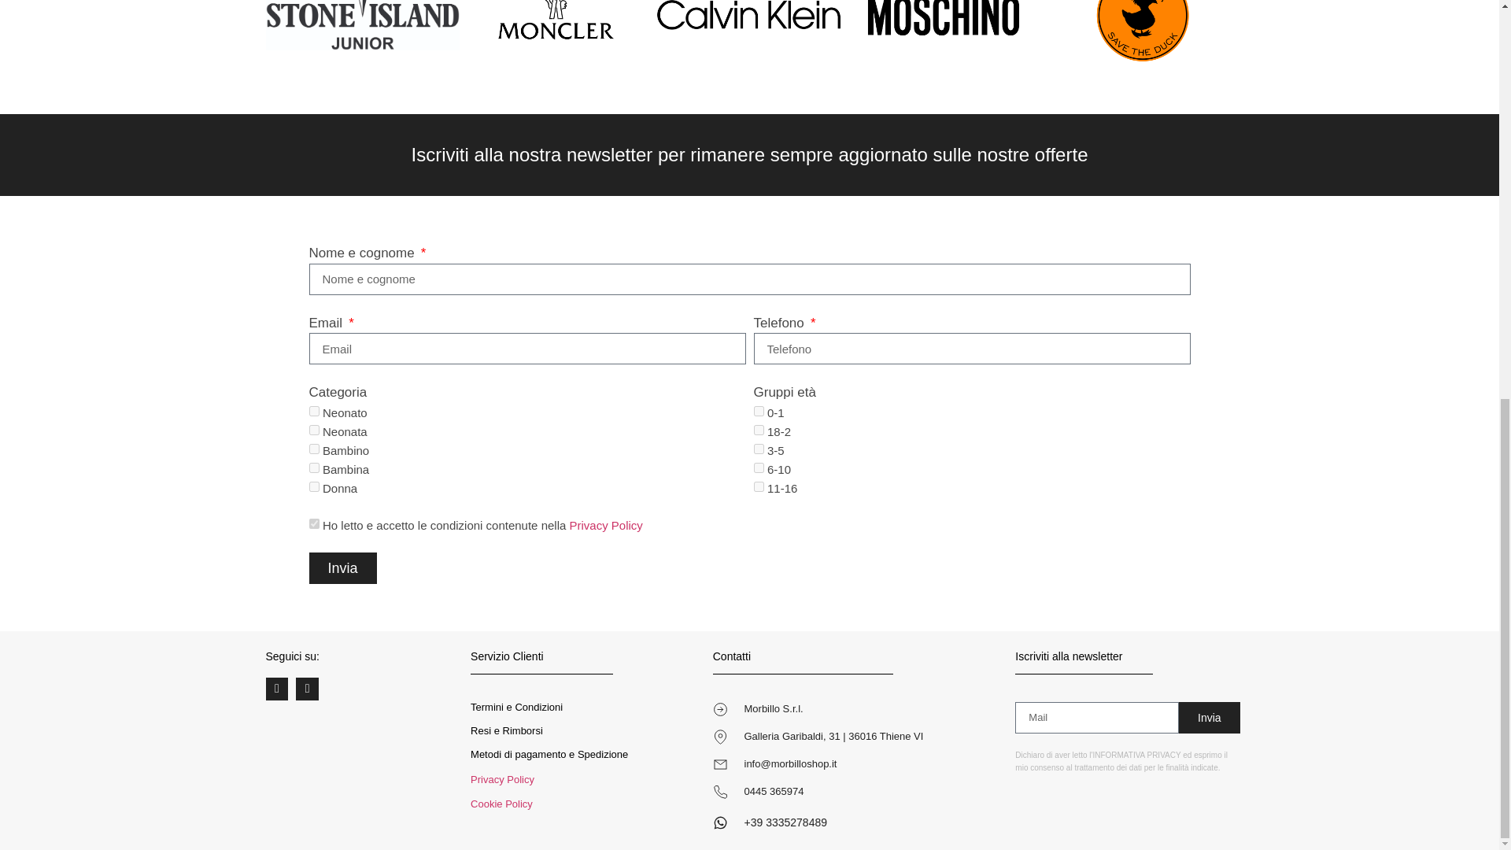  What do you see at coordinates (759, 430) in the screenshot?
I see `18-2` at bounding box center [759, 430].